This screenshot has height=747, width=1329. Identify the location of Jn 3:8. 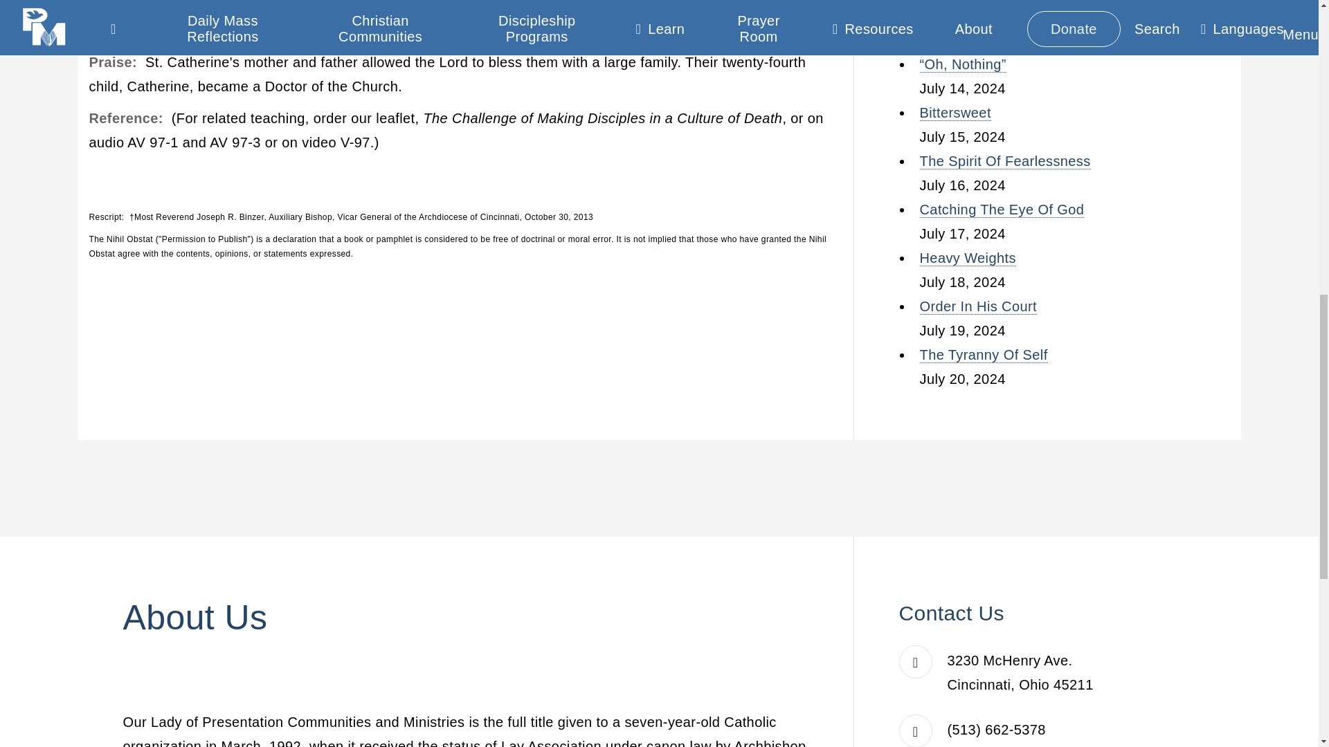
(505, 31).